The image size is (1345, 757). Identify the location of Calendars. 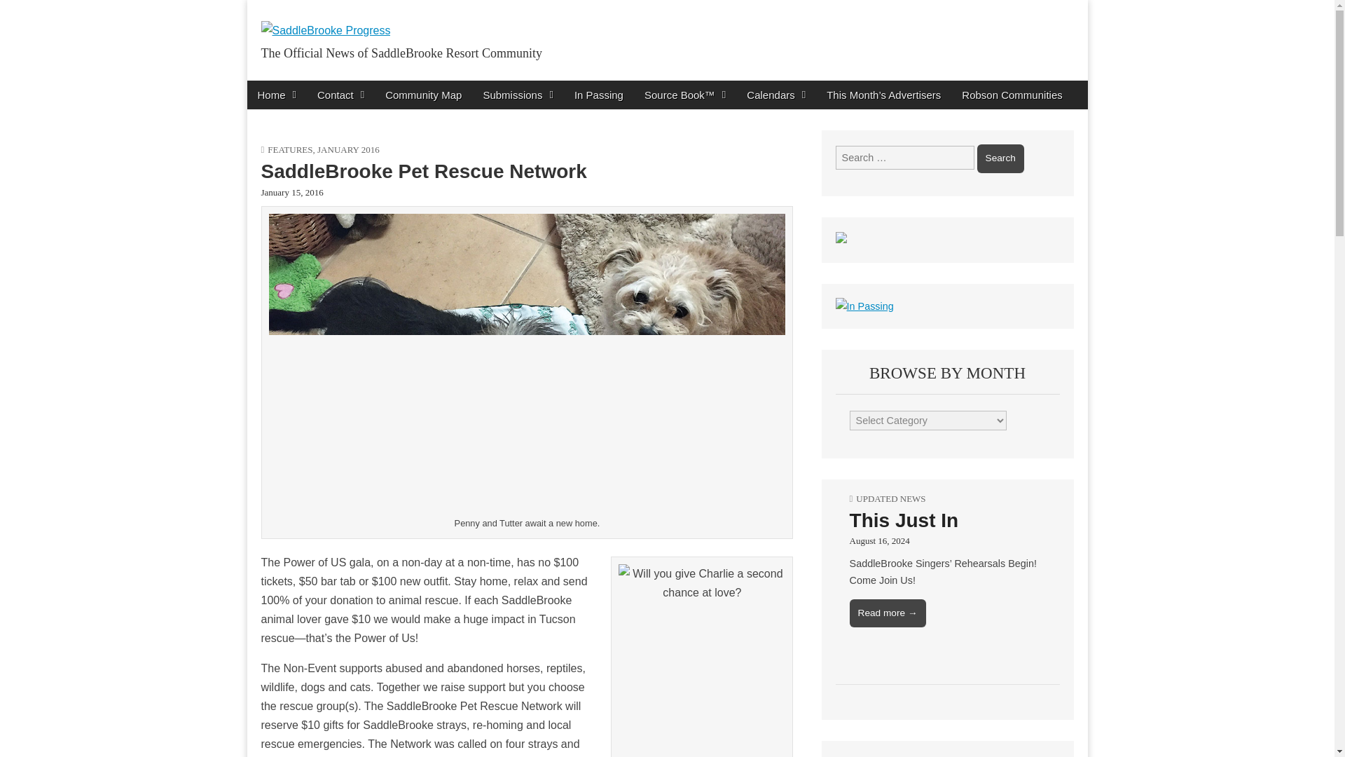
(776, 94).